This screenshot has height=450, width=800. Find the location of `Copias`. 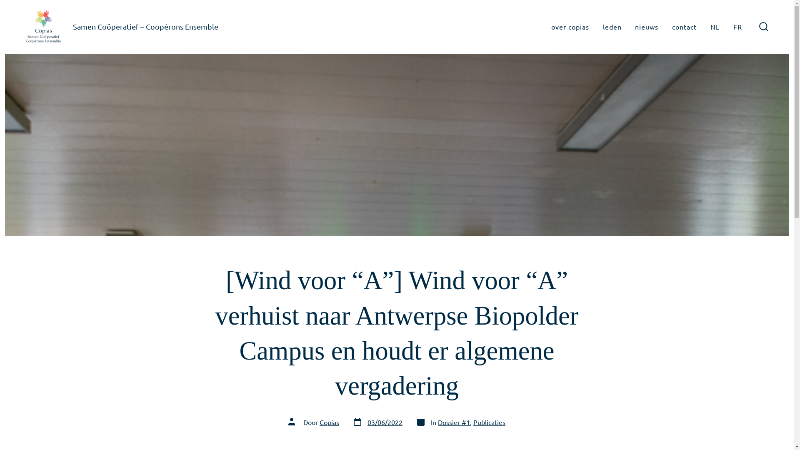

Copias is located at coordinates (329, 422).